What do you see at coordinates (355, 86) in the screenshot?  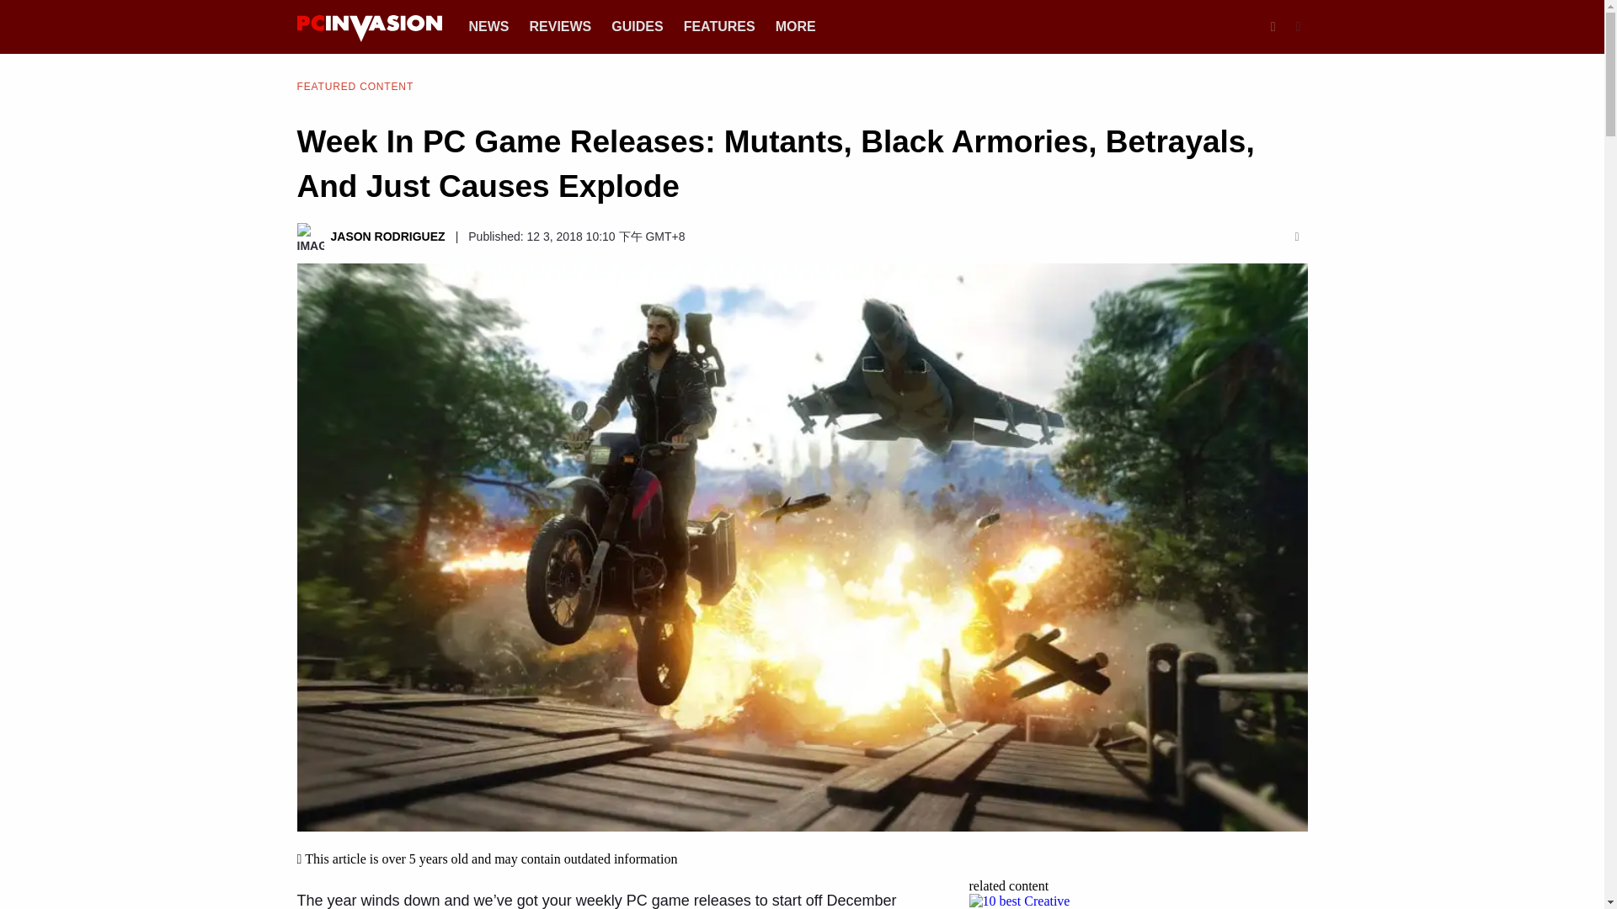 I see `FEATURED CONTENT` at bounding box center [355, 86].